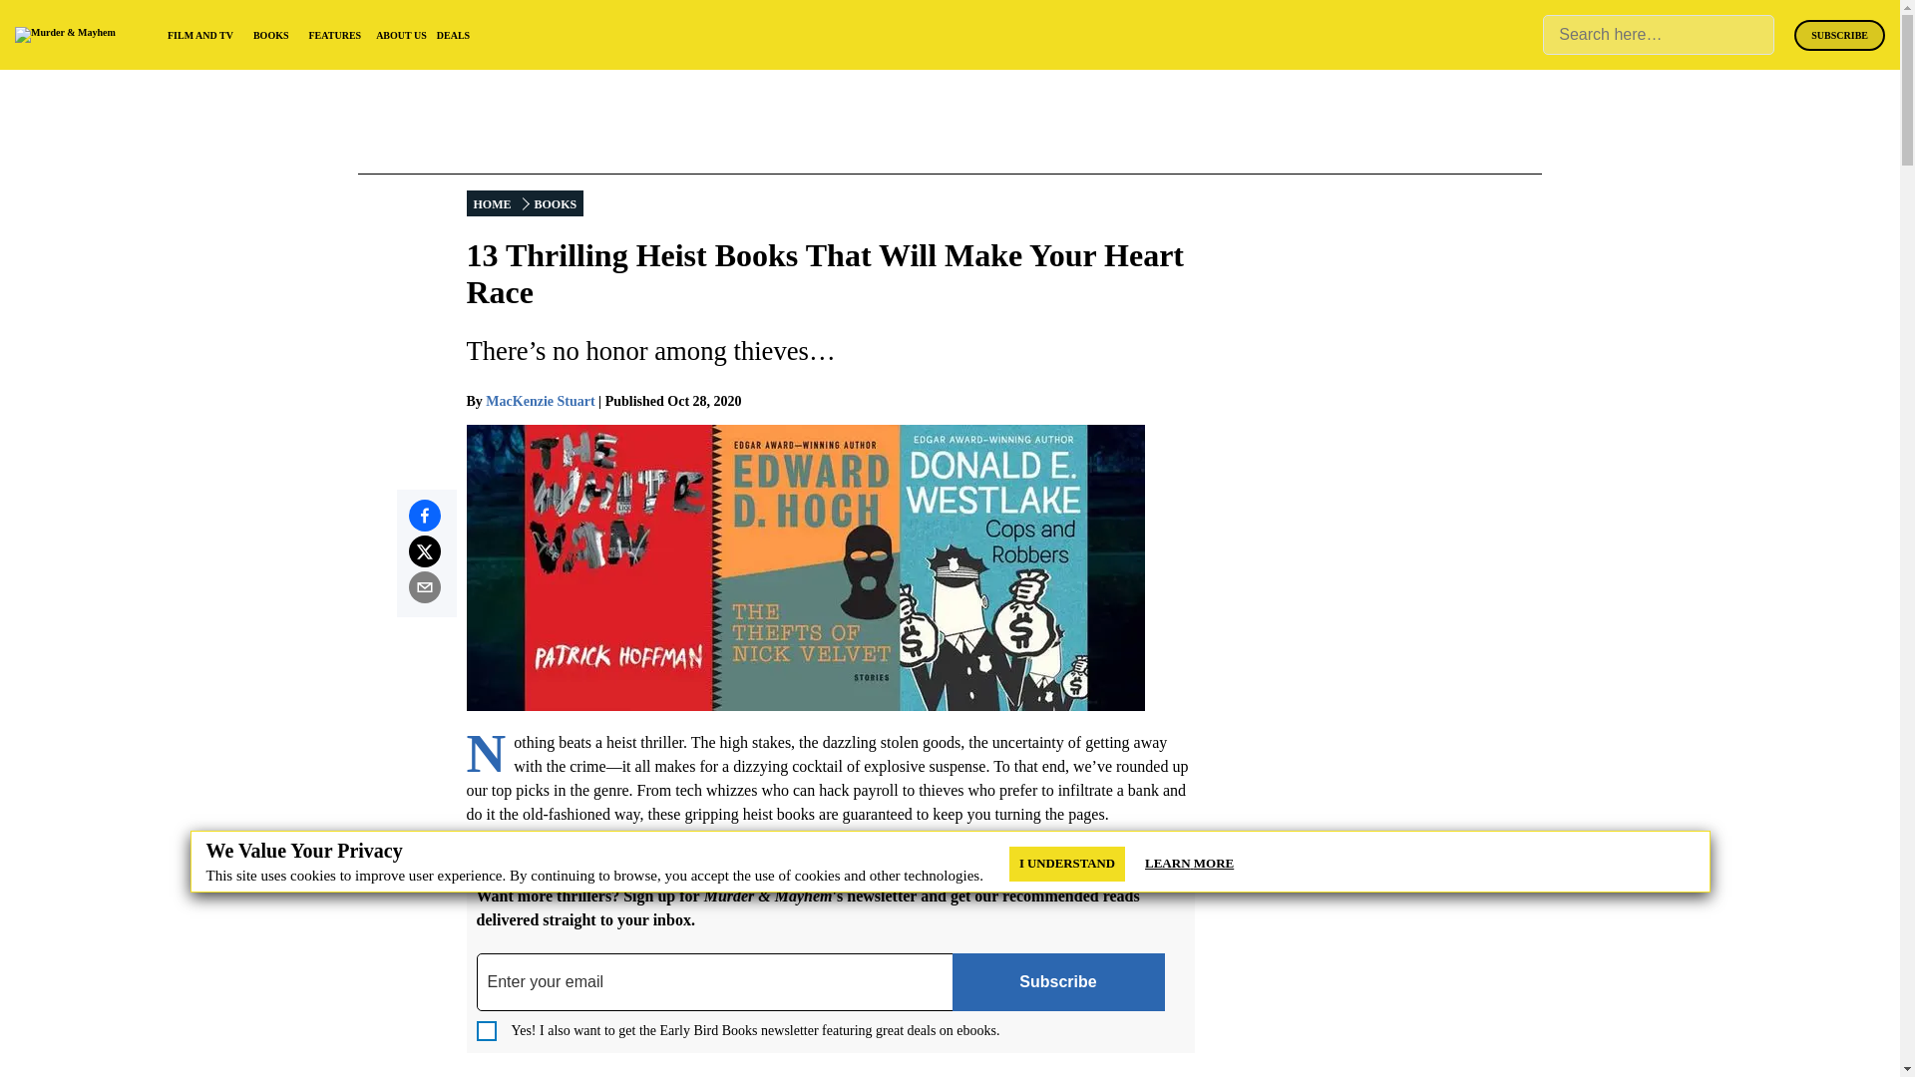 The width and height of the screenshot is (1915, 1077). What do you see at coordinates (555, 203) in the screenshot?
I see `BOOKS` at bounding box center [555, 203].